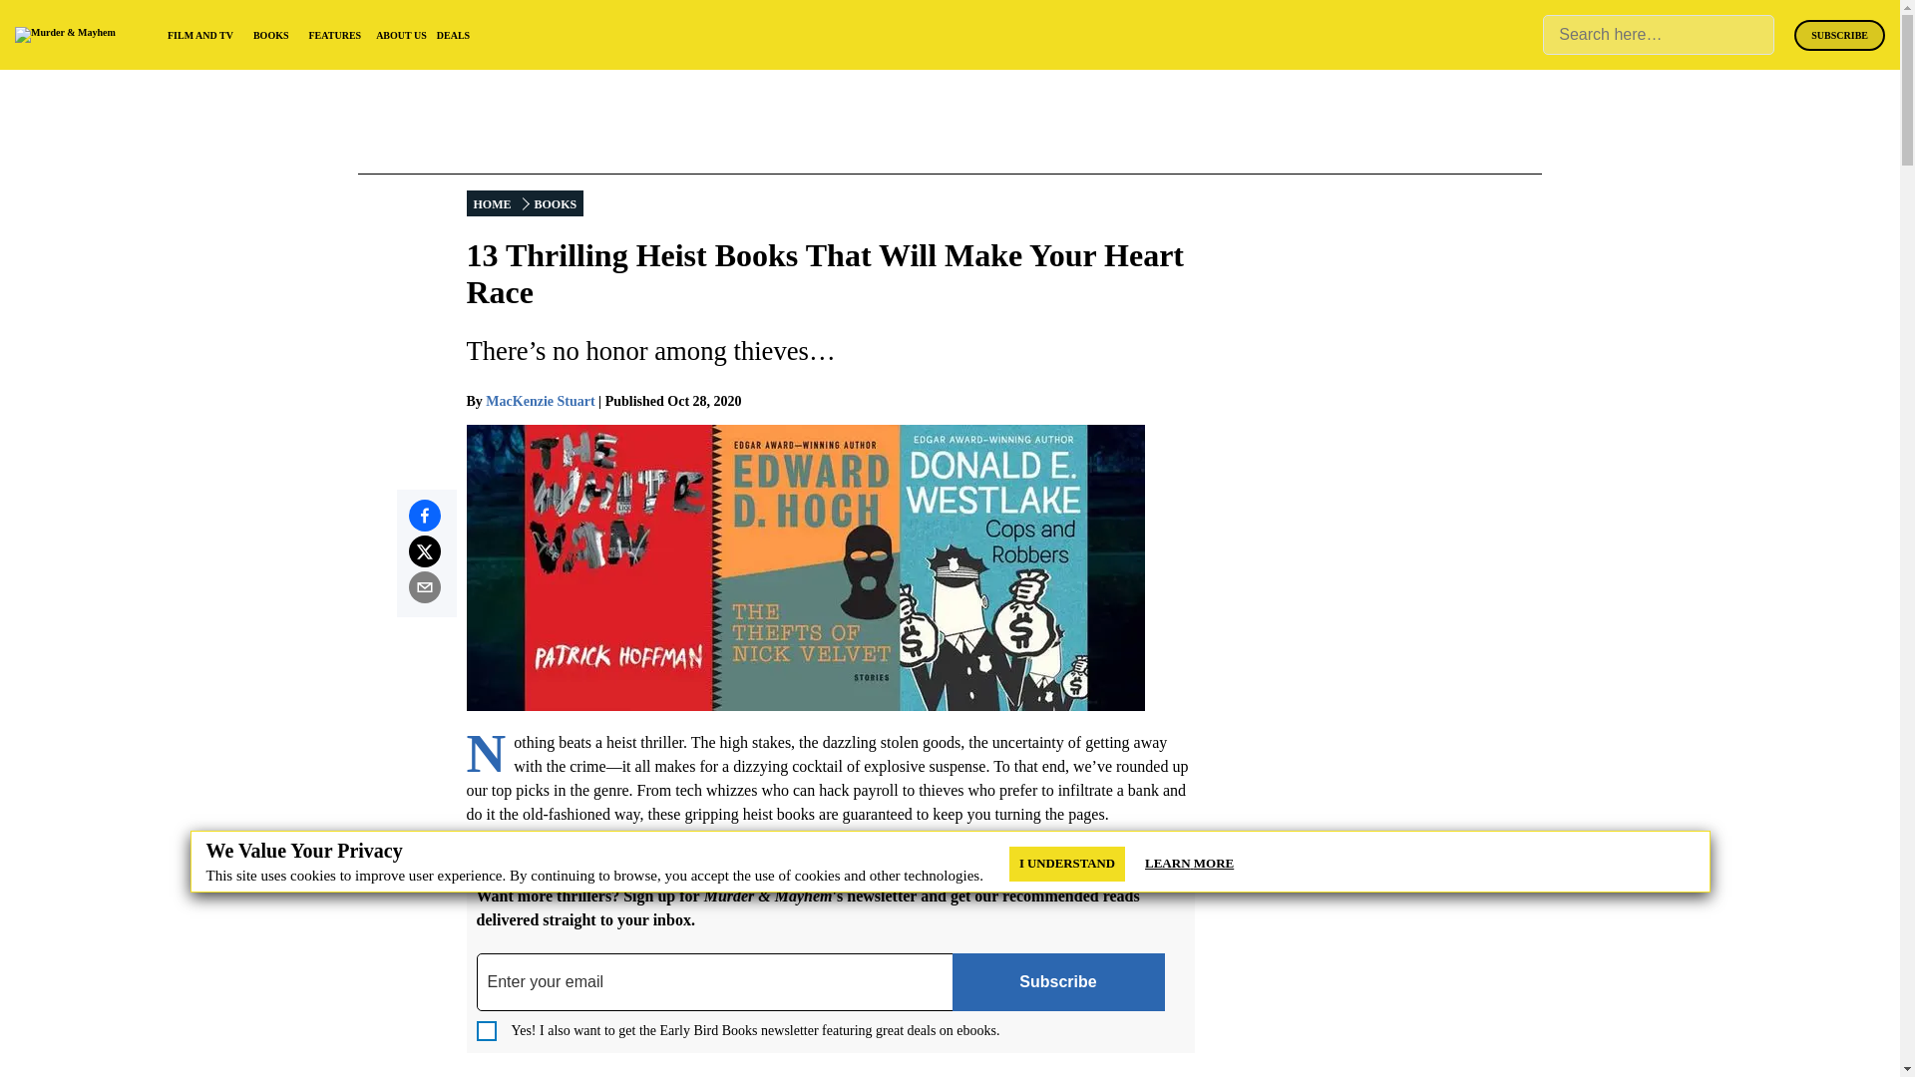 The width and height of the screenshot is (1915, 1077). What do you see at coordinates (555, 203) in the screenshot?
I see `BOOKS` at bounding box center [555, 203].